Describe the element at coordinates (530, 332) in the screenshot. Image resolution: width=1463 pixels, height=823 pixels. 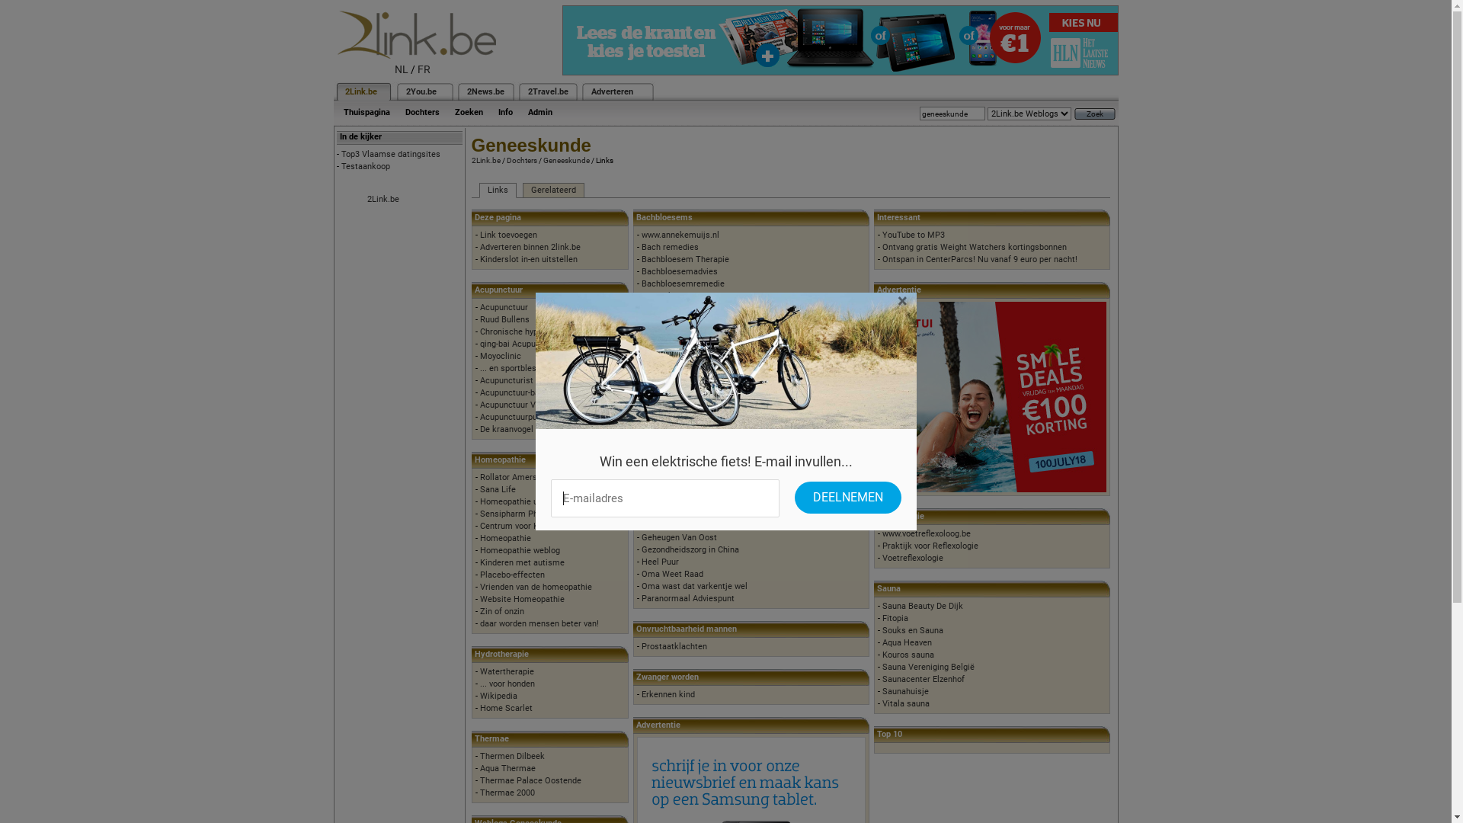
I see `Chronische hyperventilatie` at that location.